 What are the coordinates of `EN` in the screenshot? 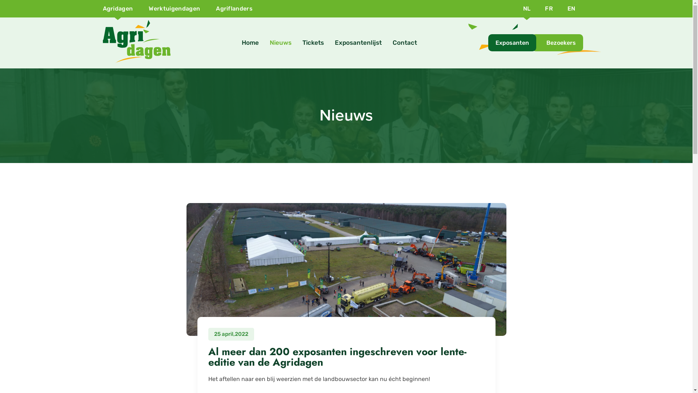 It's located at (571, 9).